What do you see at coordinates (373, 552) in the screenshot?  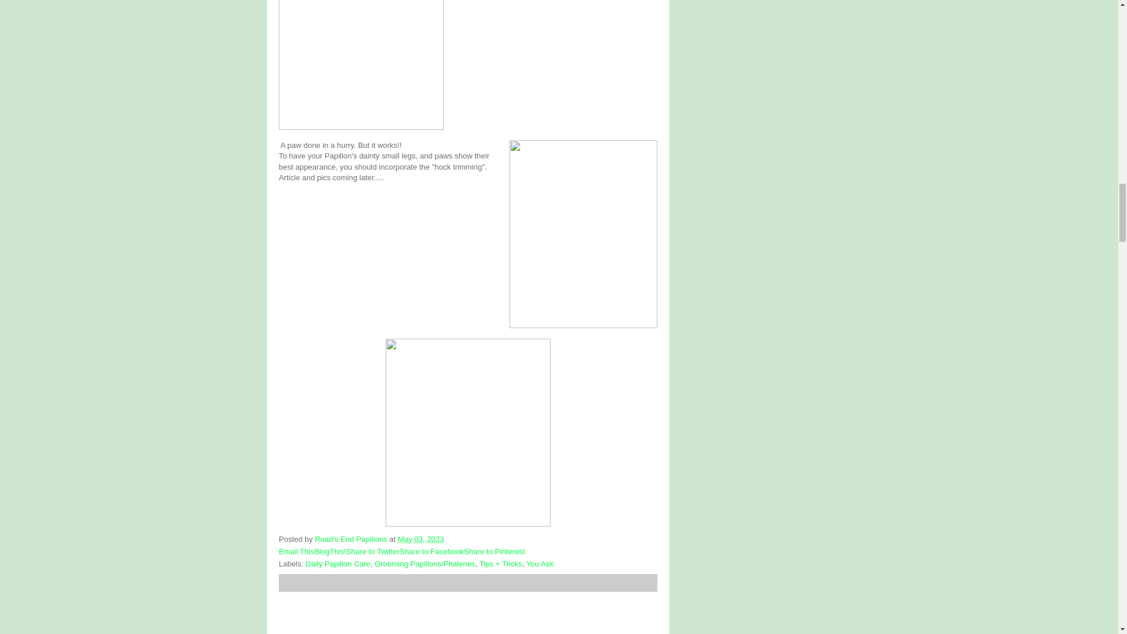 I see `Share to Twitter` at bounding box center [373, 552].